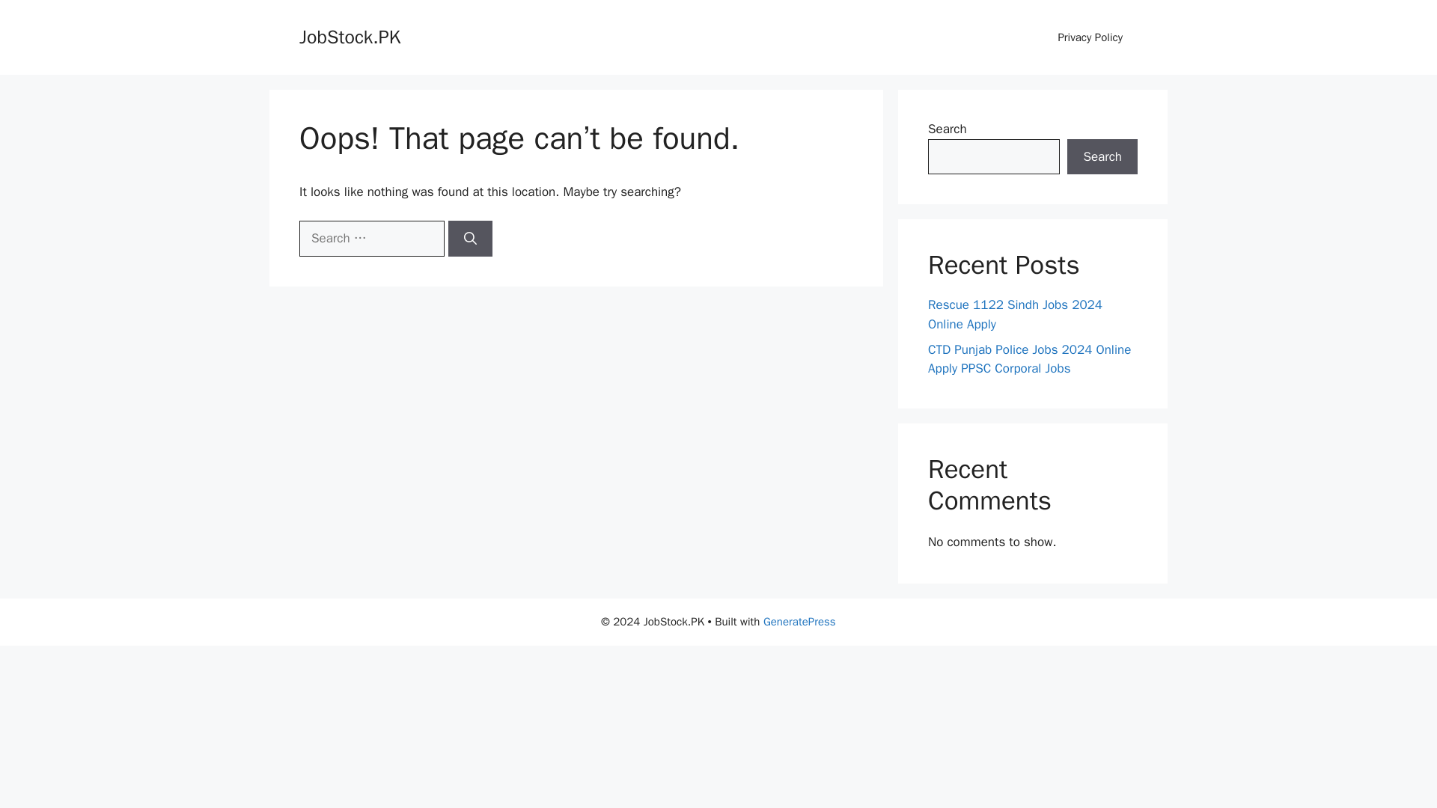 Image resolution: width=1437 pixels, height=808 pixels. What do you see at coordinates (1015, 314) in the screenshot?
I see `Rescue 1122 Sindh Jobs 2024 Online Apply` at bounding box center [1015, 314].